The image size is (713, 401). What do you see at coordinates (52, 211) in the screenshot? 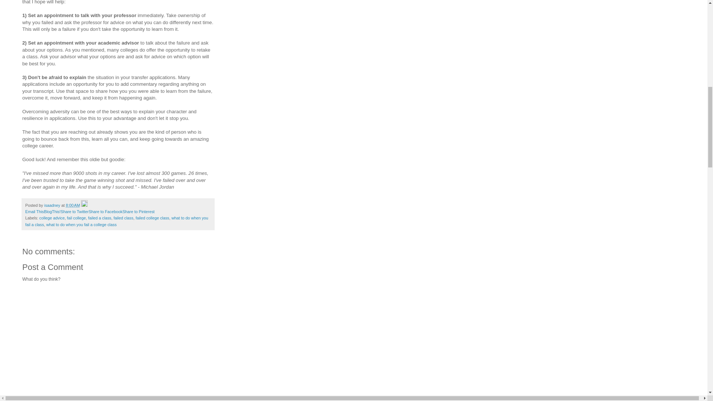
I see `BlogThis!` at bounding box center [52, 211].